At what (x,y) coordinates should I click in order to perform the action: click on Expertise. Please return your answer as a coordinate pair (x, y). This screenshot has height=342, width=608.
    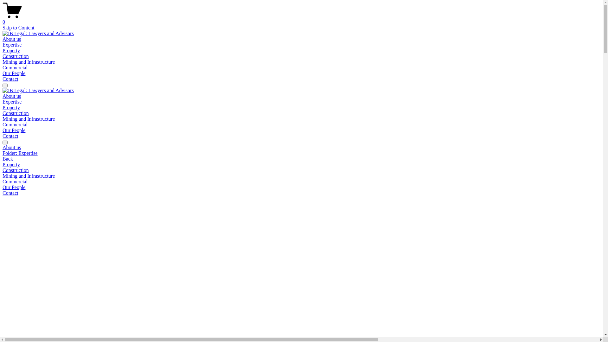
    Looking at the image, I should click on (12, 102).